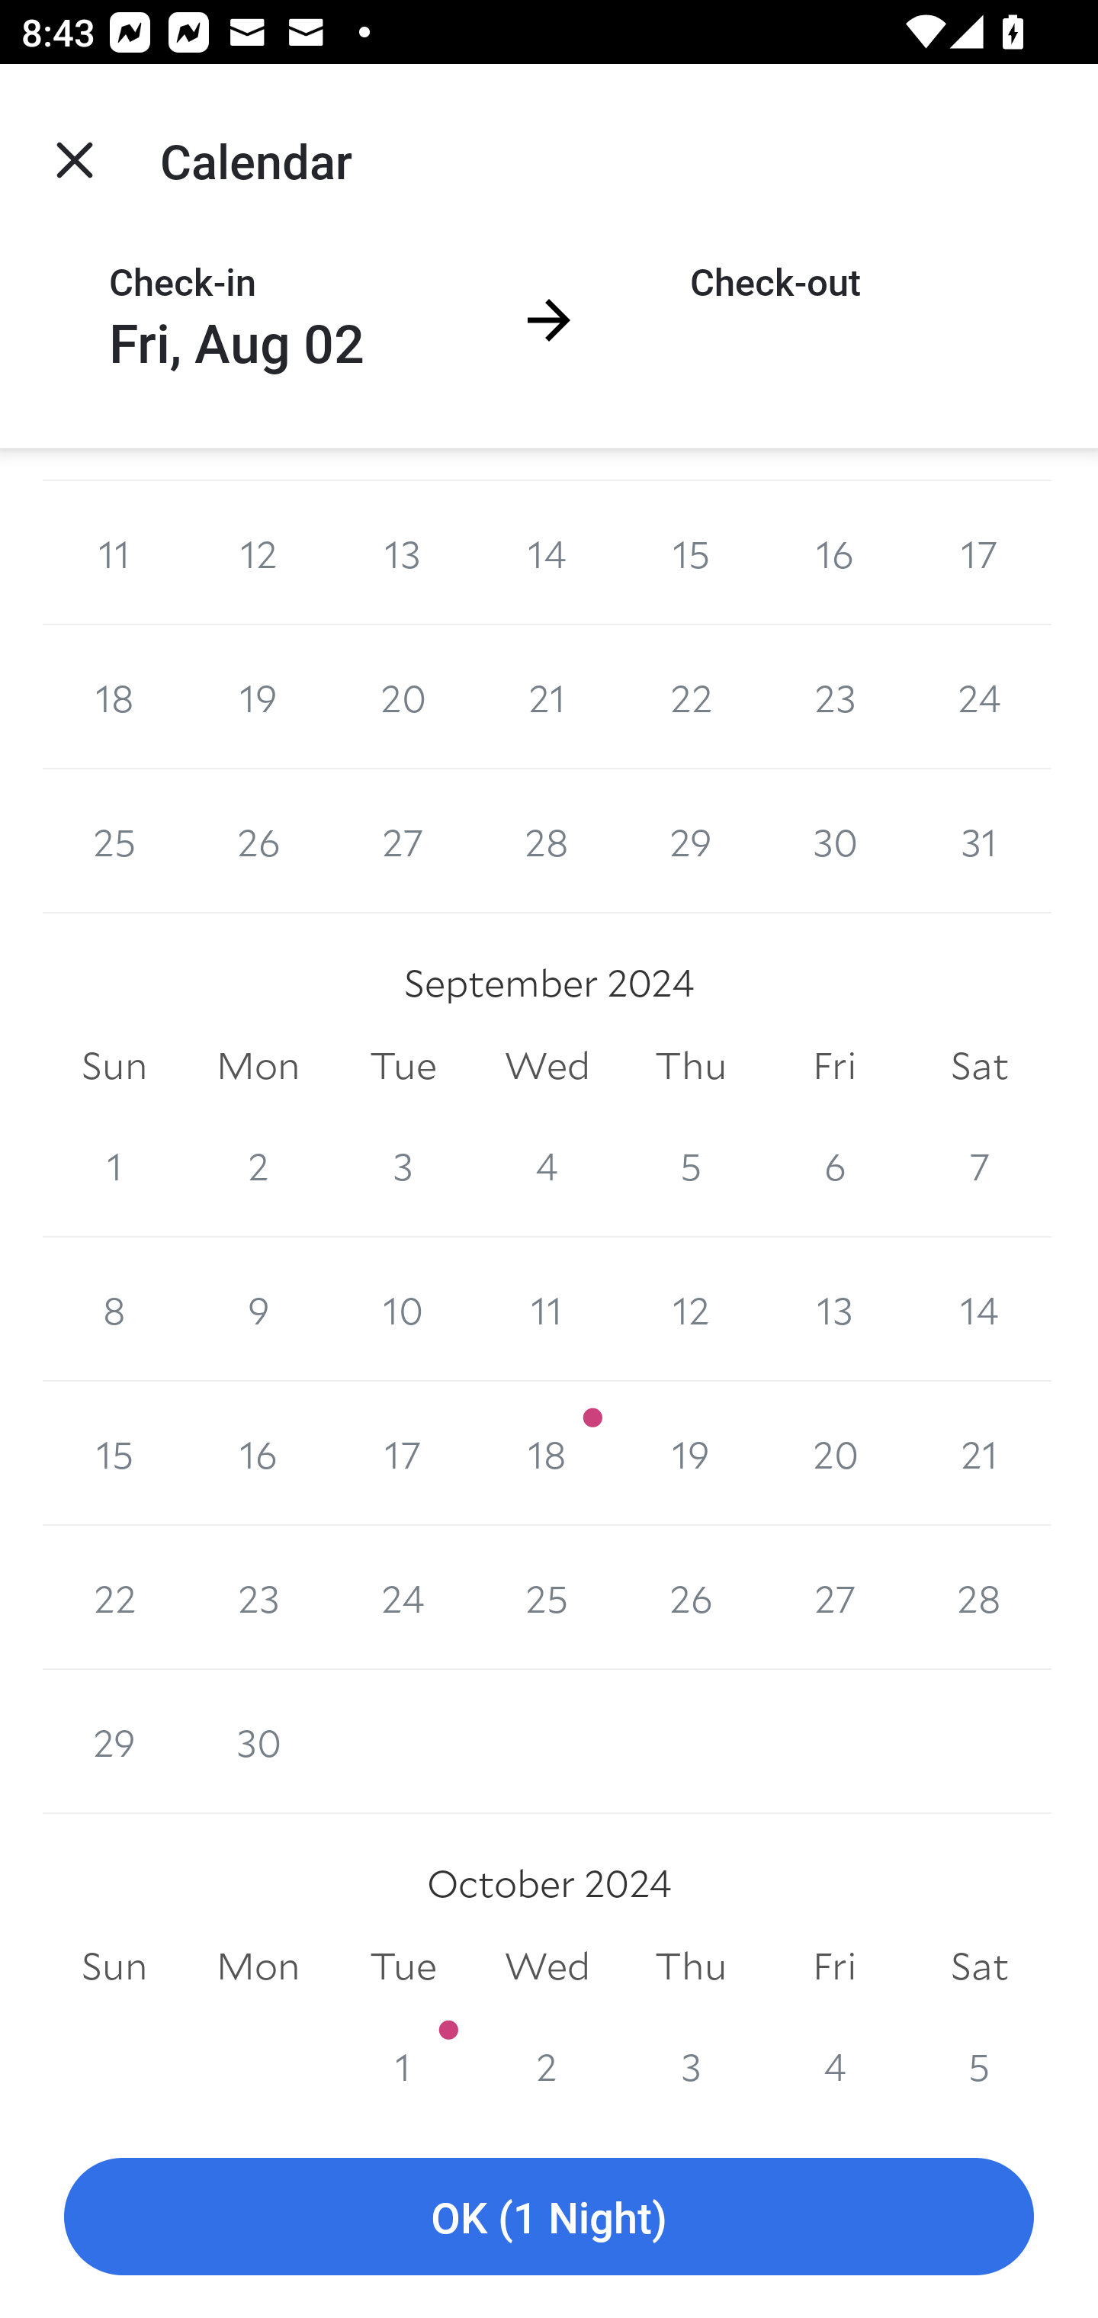 Image resolution: width=1098 pixels, height=2318 pixels. What do you see at coordinates (834, 841) in the screenshot?
I see `30 30 August 2024` at bounding box center [834, 841].